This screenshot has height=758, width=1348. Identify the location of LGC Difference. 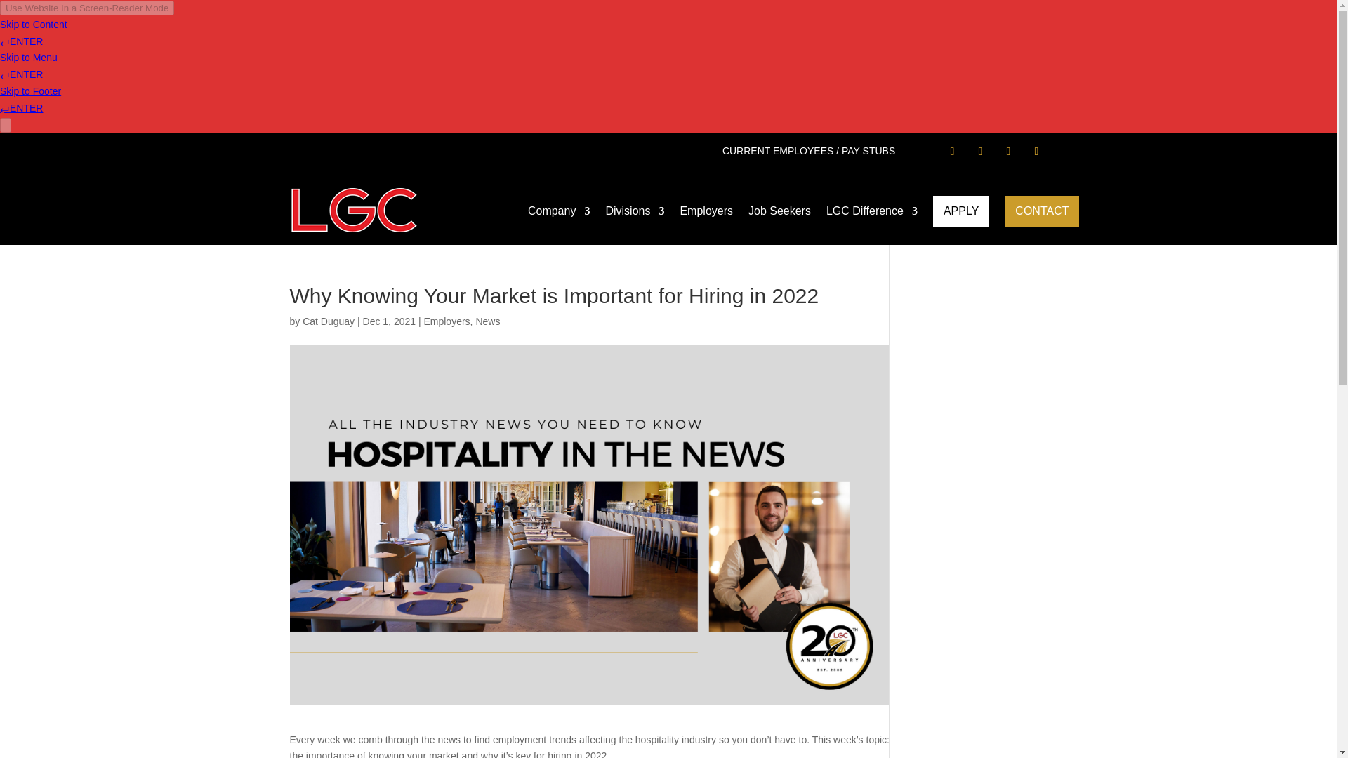
(872, 216).